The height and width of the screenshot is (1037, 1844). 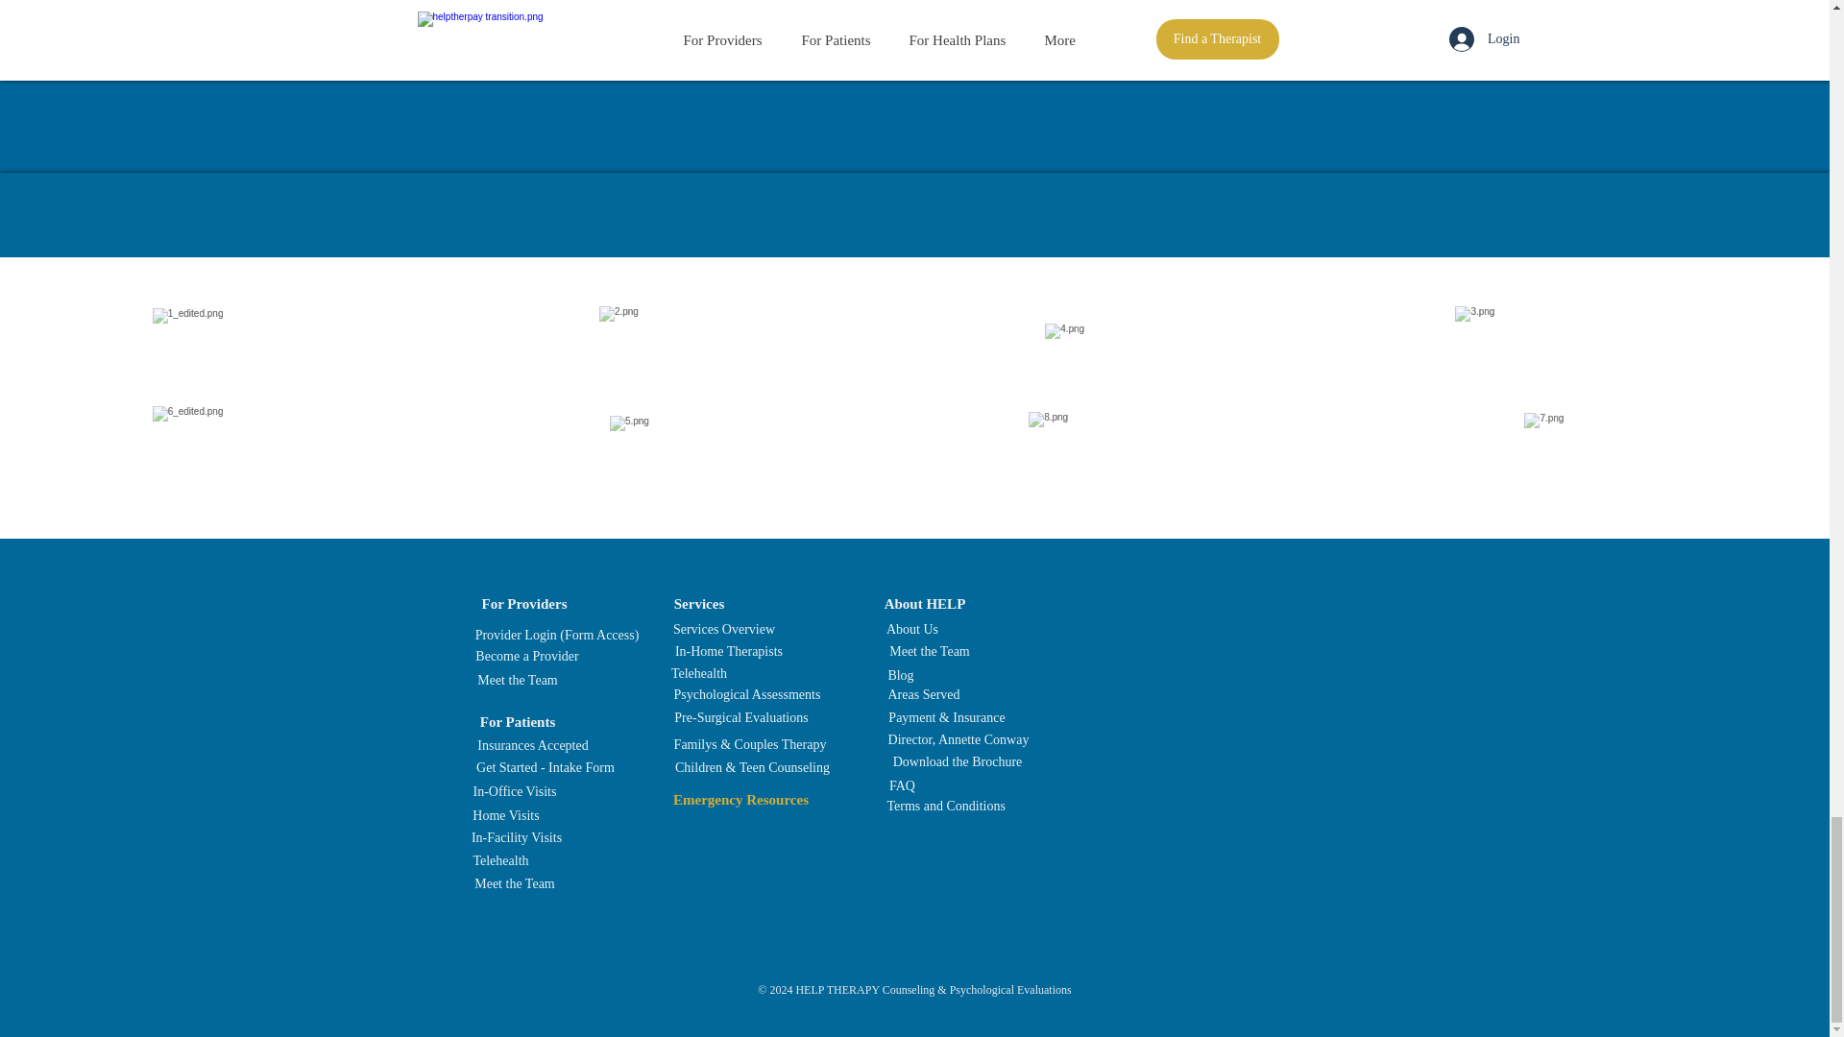 I want to click on Telehealth, so click(x=697, y=674).